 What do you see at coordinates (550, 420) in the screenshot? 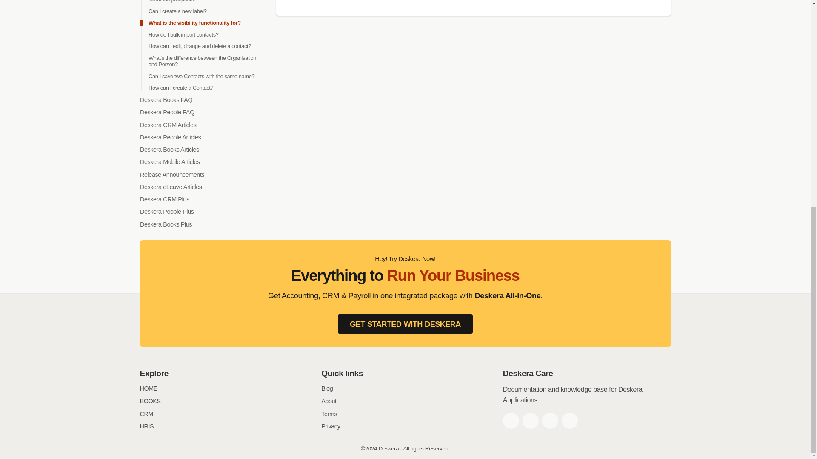
I see `Deskera Linkedin` at bounding box center [550, 420].